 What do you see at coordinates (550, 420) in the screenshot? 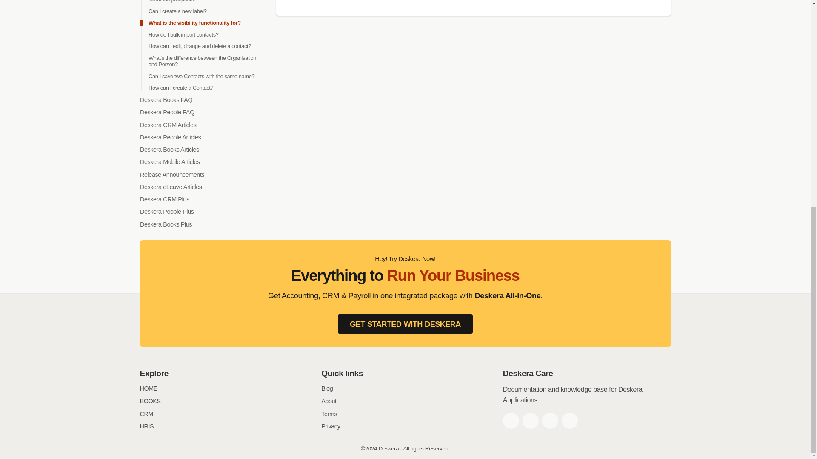
I see `Deskera Linkedin` at bounding box center [550, 420].